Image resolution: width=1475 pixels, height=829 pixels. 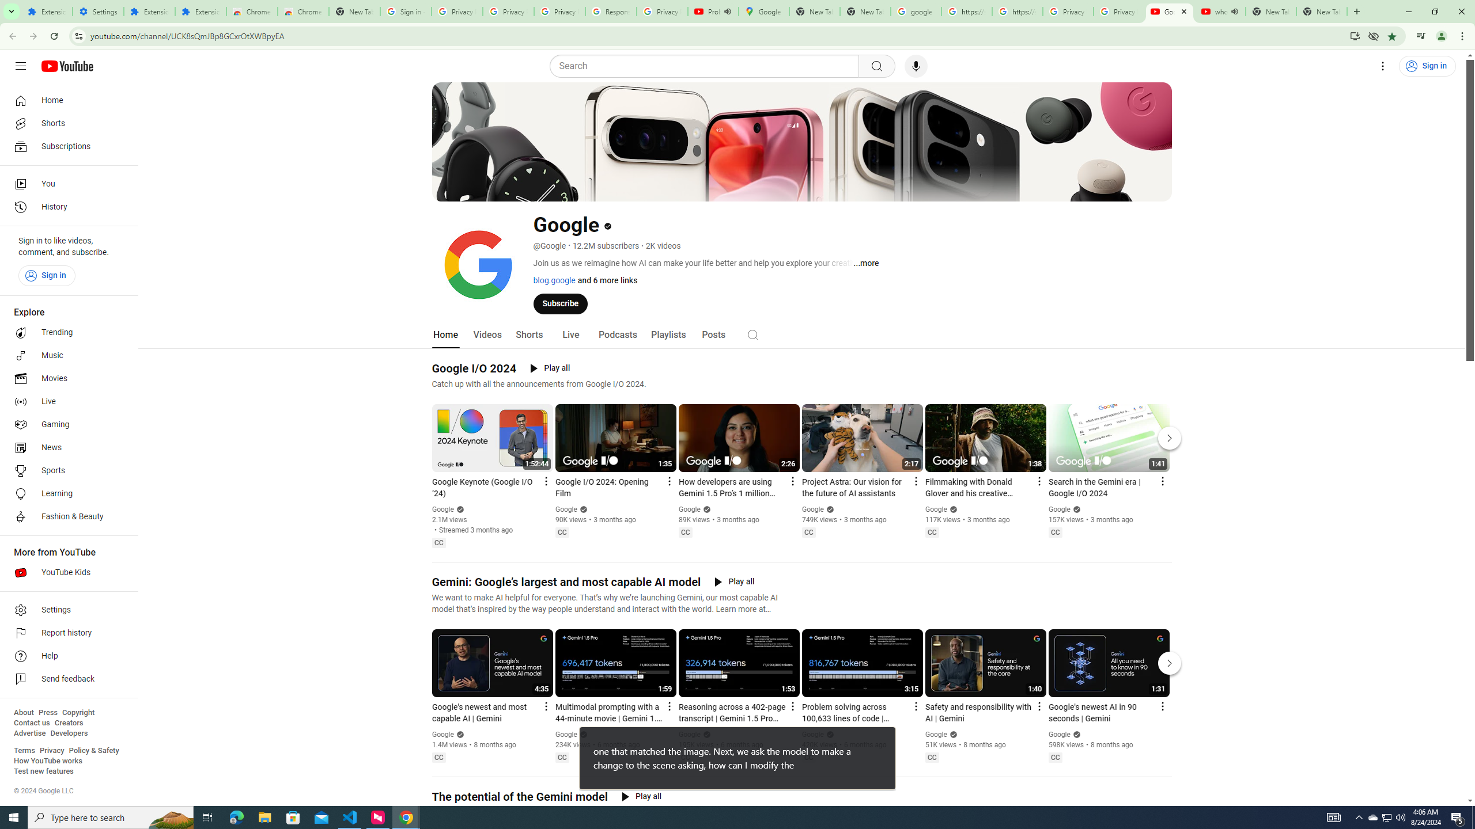 What do you see at coordinates (1234, 11) in the screenshot?
I see `Mute tab` at bounding box center [1234, 11].